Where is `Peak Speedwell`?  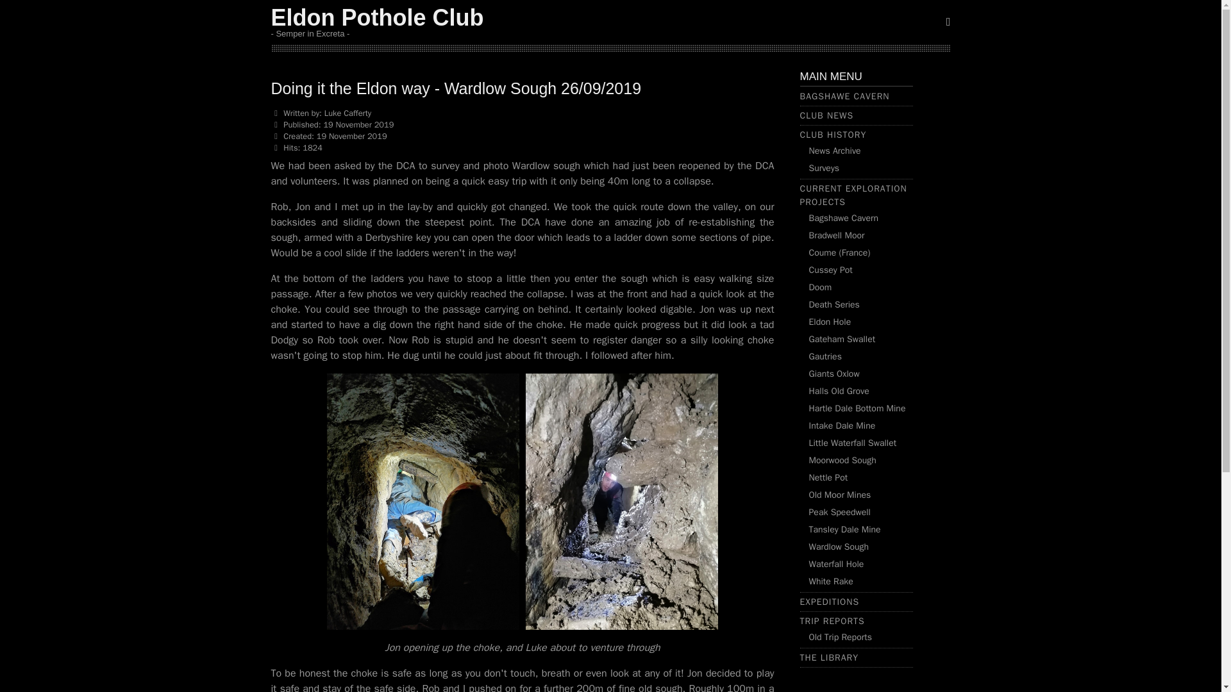 Peak Speedwell is located at coordinates (839, 511).